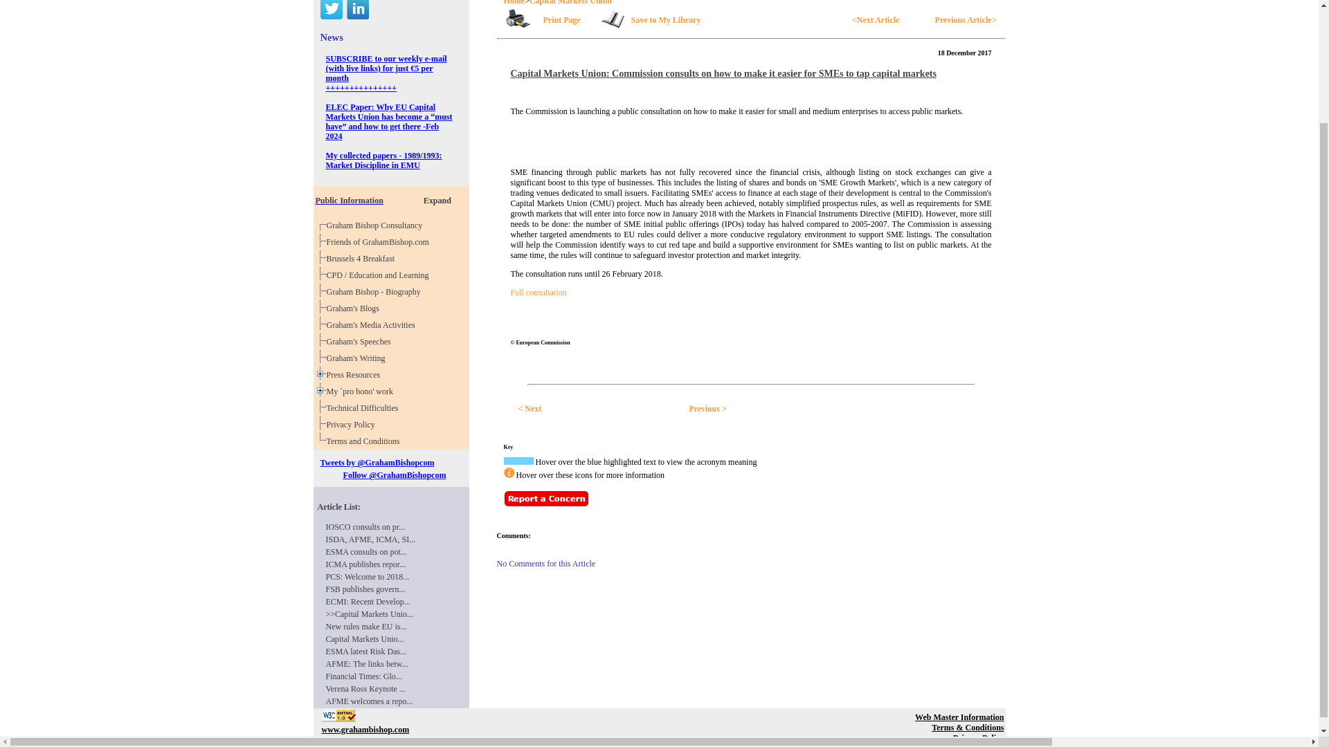  I want to click on Brussels 4 Breakfast  , so click(373, 325).